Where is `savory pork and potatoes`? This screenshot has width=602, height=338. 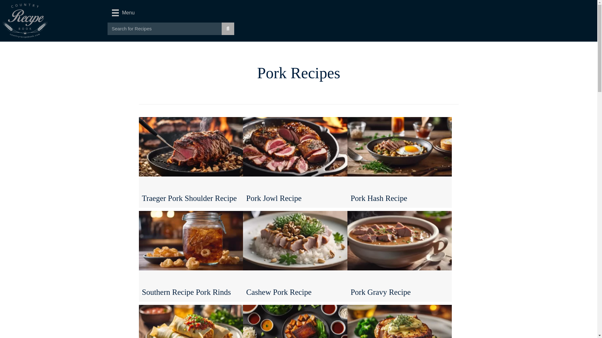 savory pork and potatoes is located at coordinates (399, 146).